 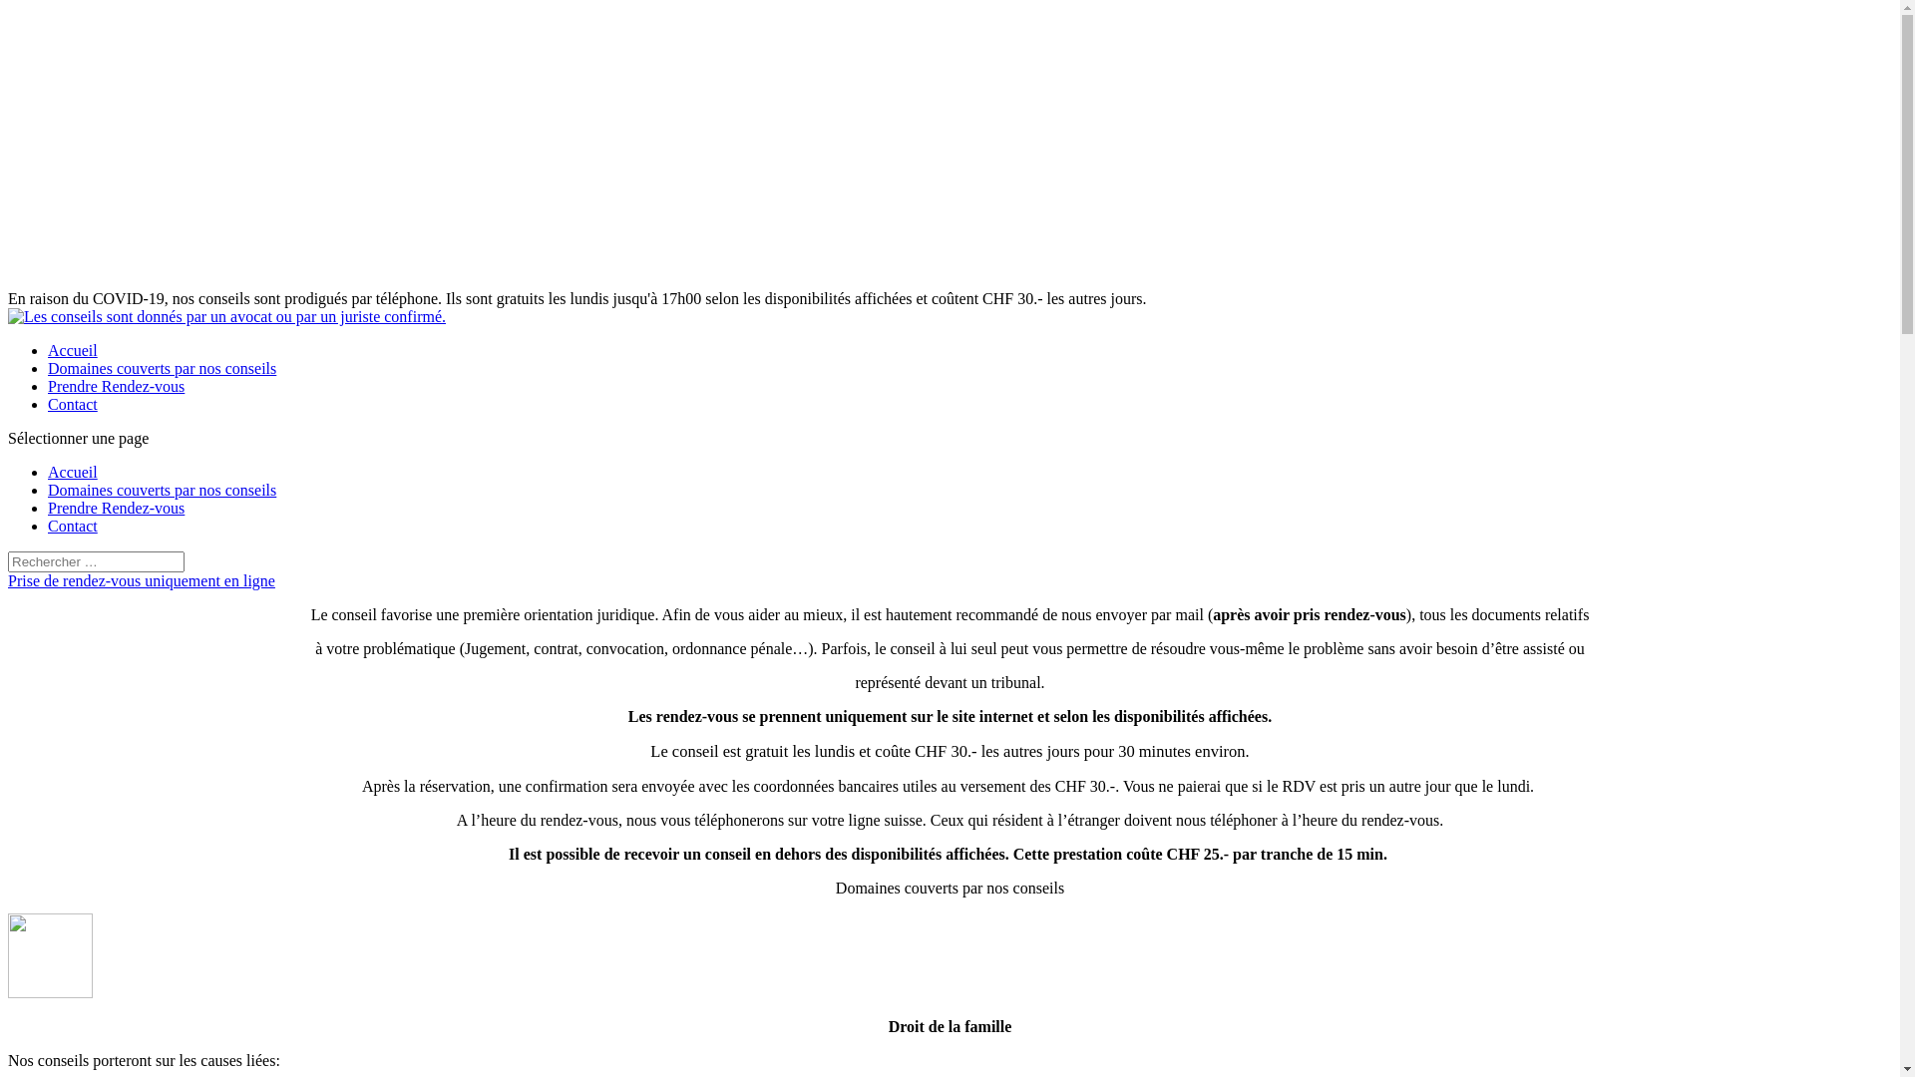 What do you see at coordinates (142, 580) in the screenshot?
I see `Prise de rendez-vous uniquement en ligne` at bounding box center [142, 580].